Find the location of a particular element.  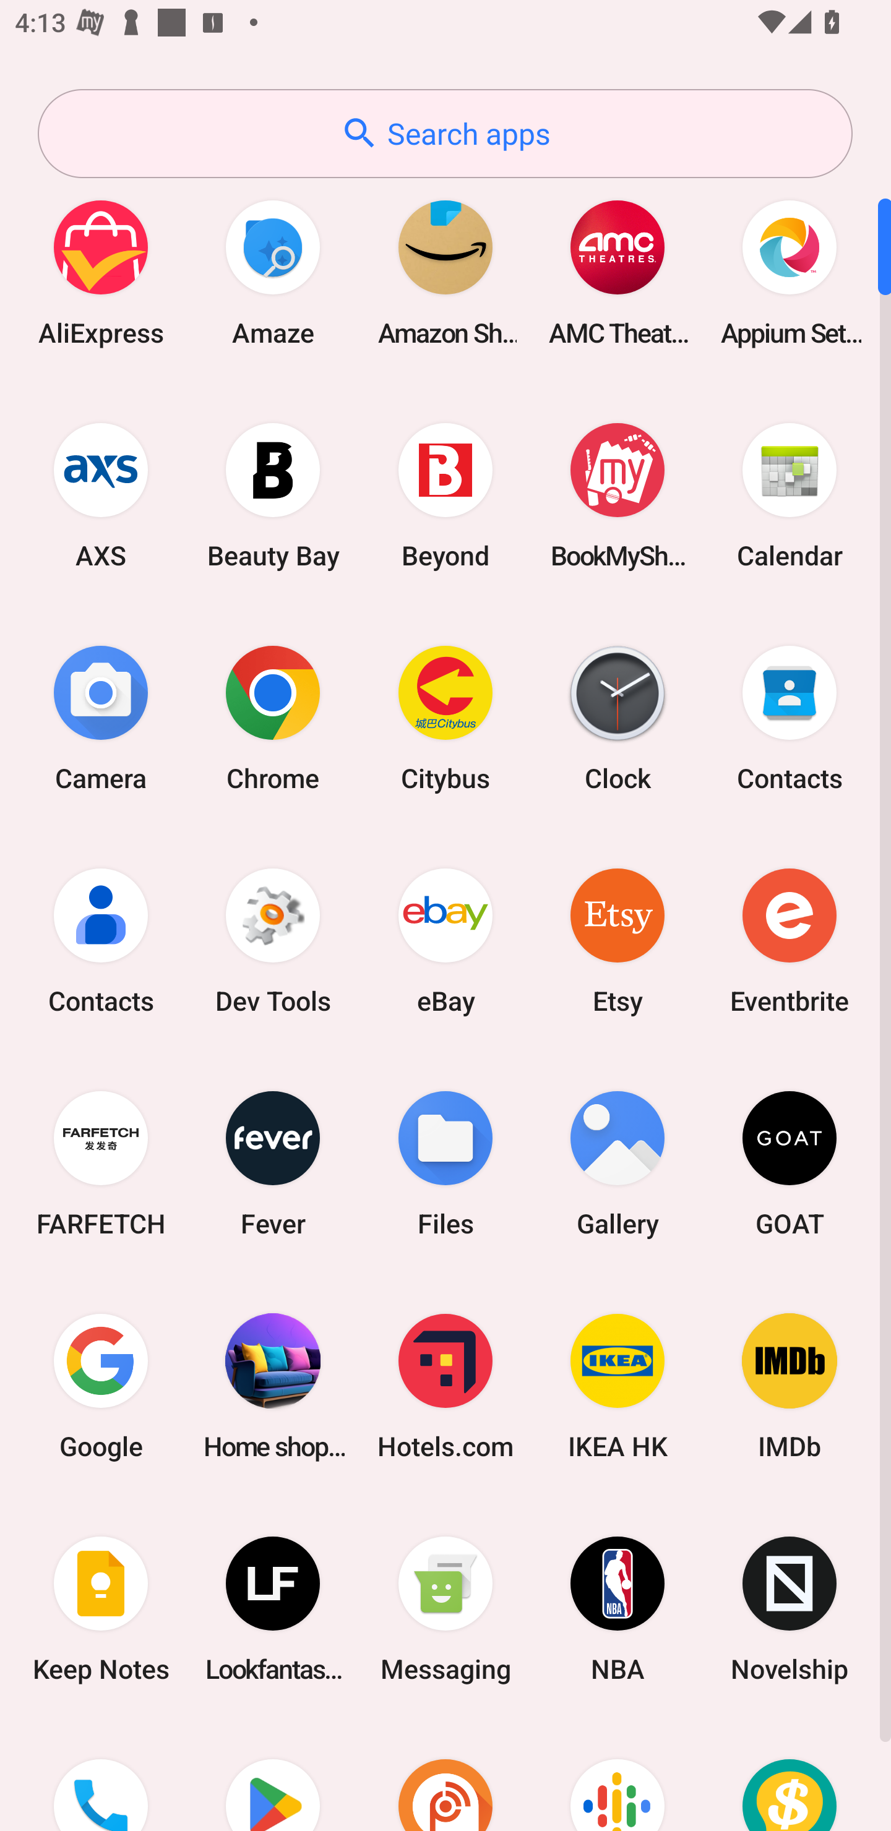

Gallery is located at coordinates (618, 1163).